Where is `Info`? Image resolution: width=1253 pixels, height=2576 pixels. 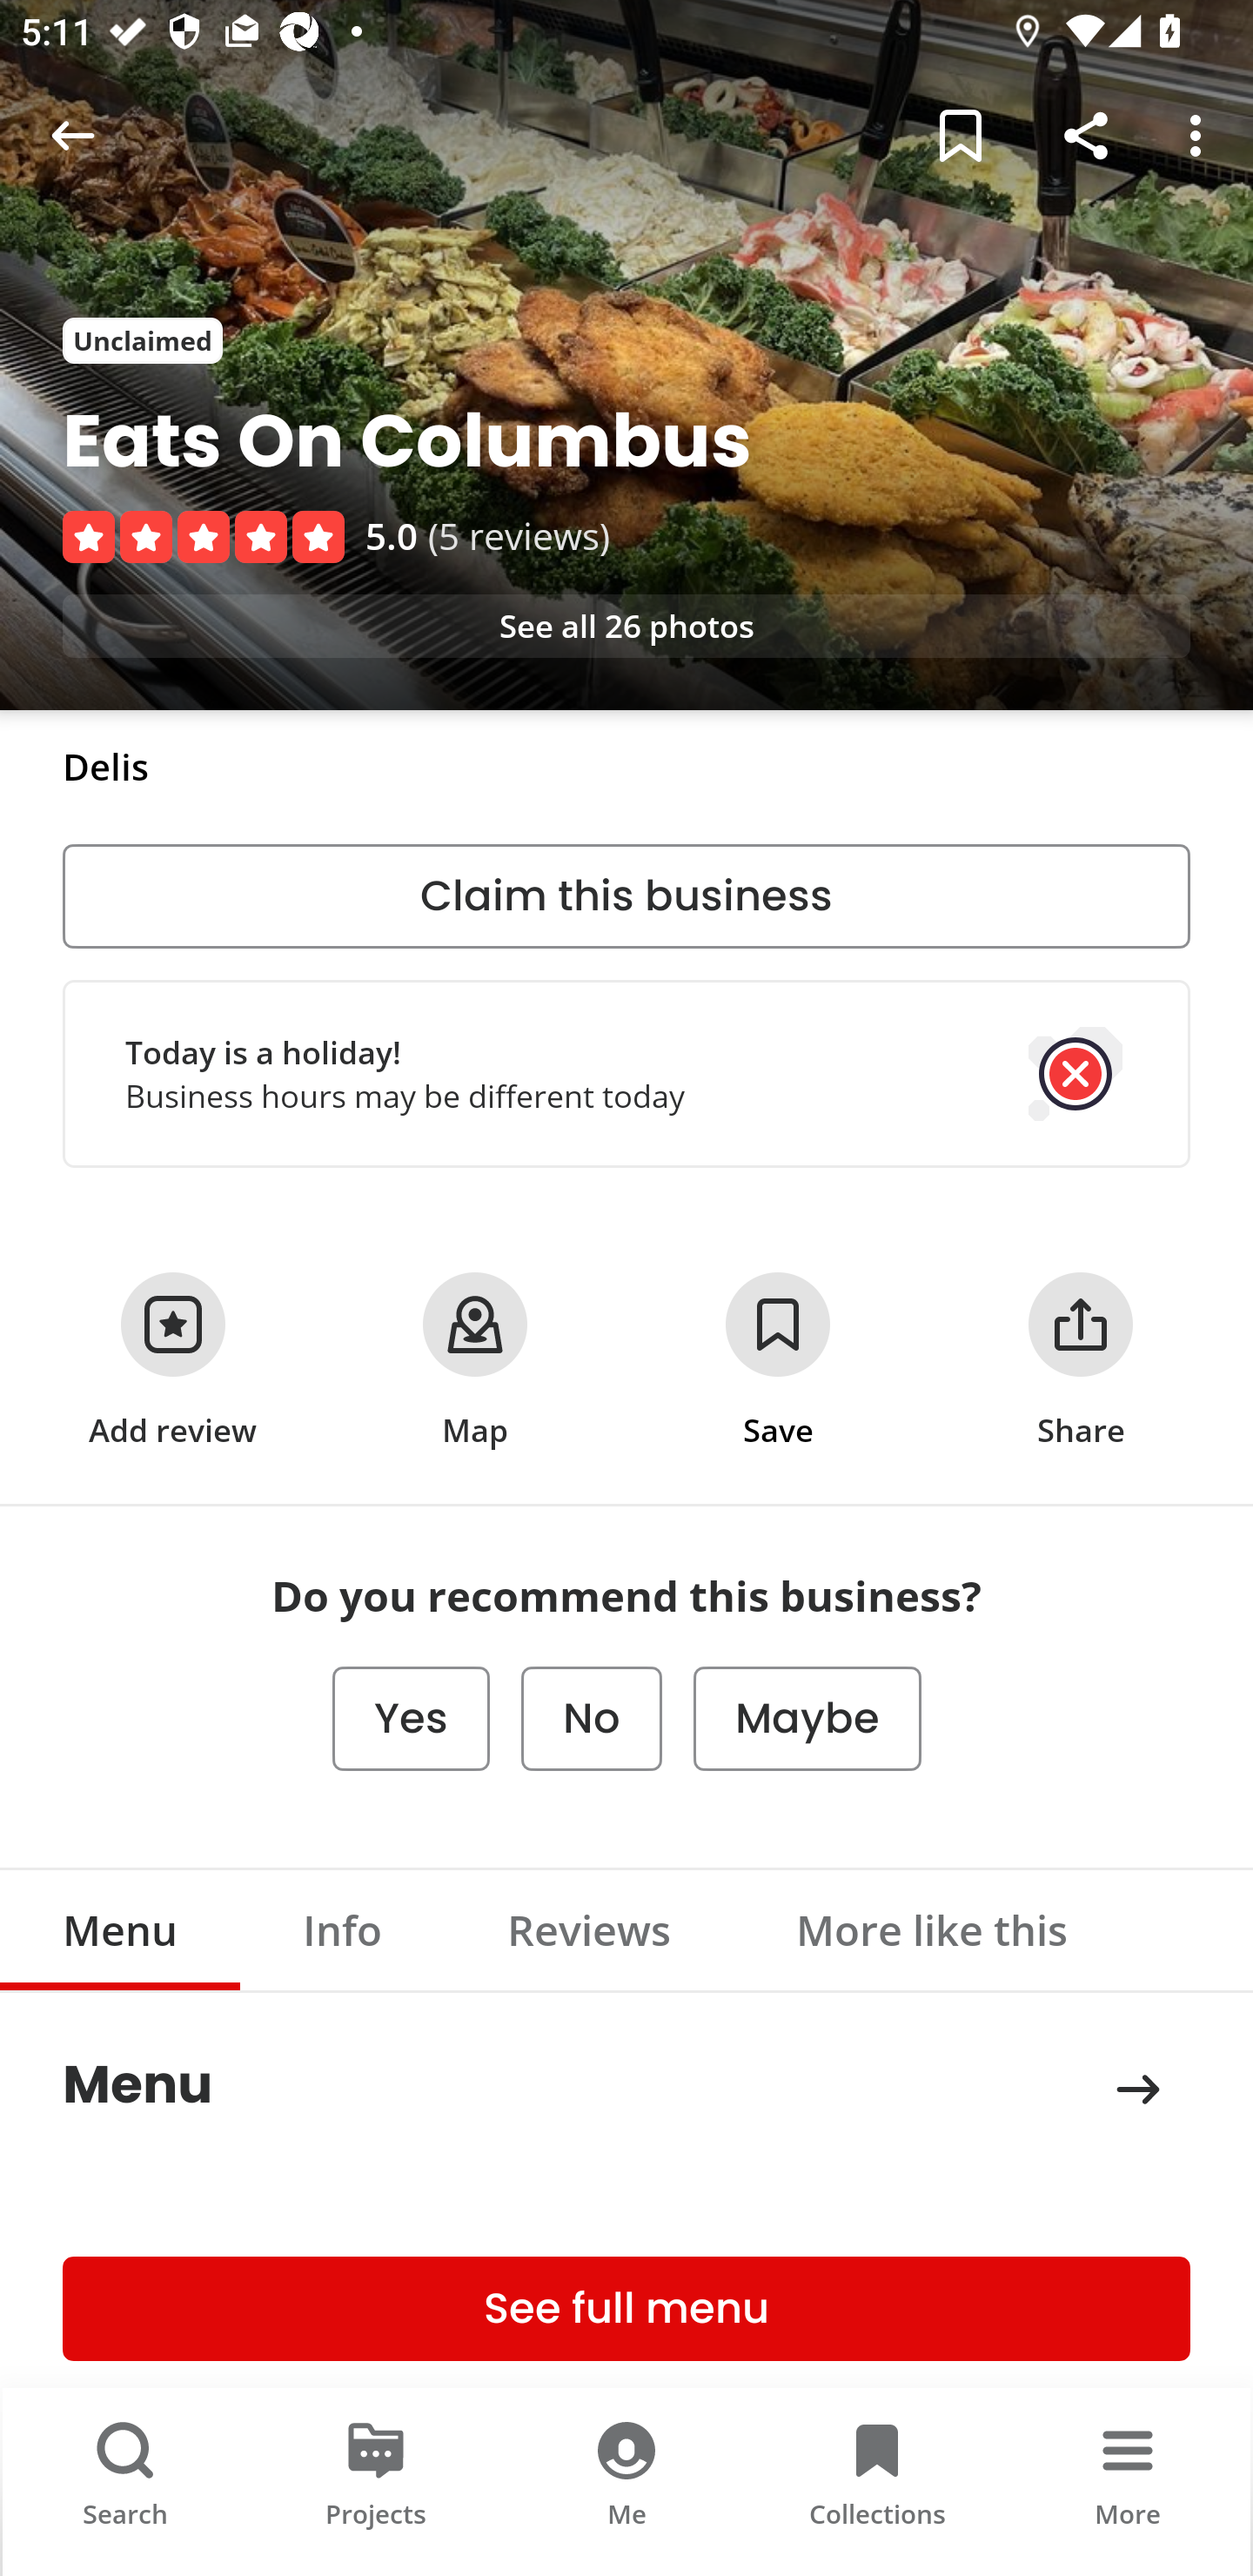 Info is located at coordinates (343, 1930).